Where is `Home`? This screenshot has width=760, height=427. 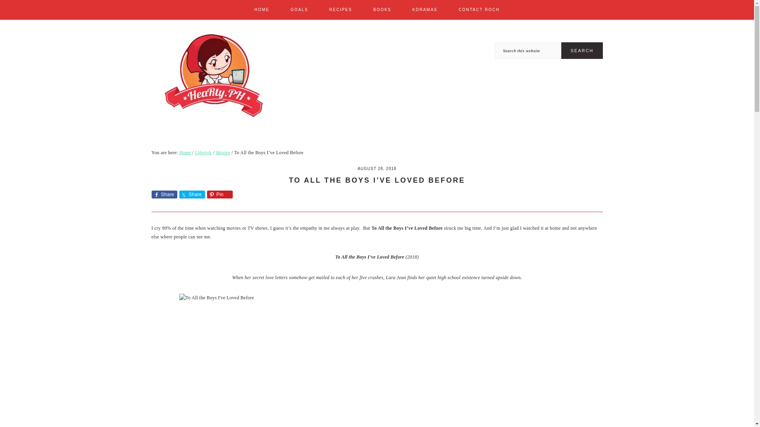 Home is located at coordinates (185, 153).